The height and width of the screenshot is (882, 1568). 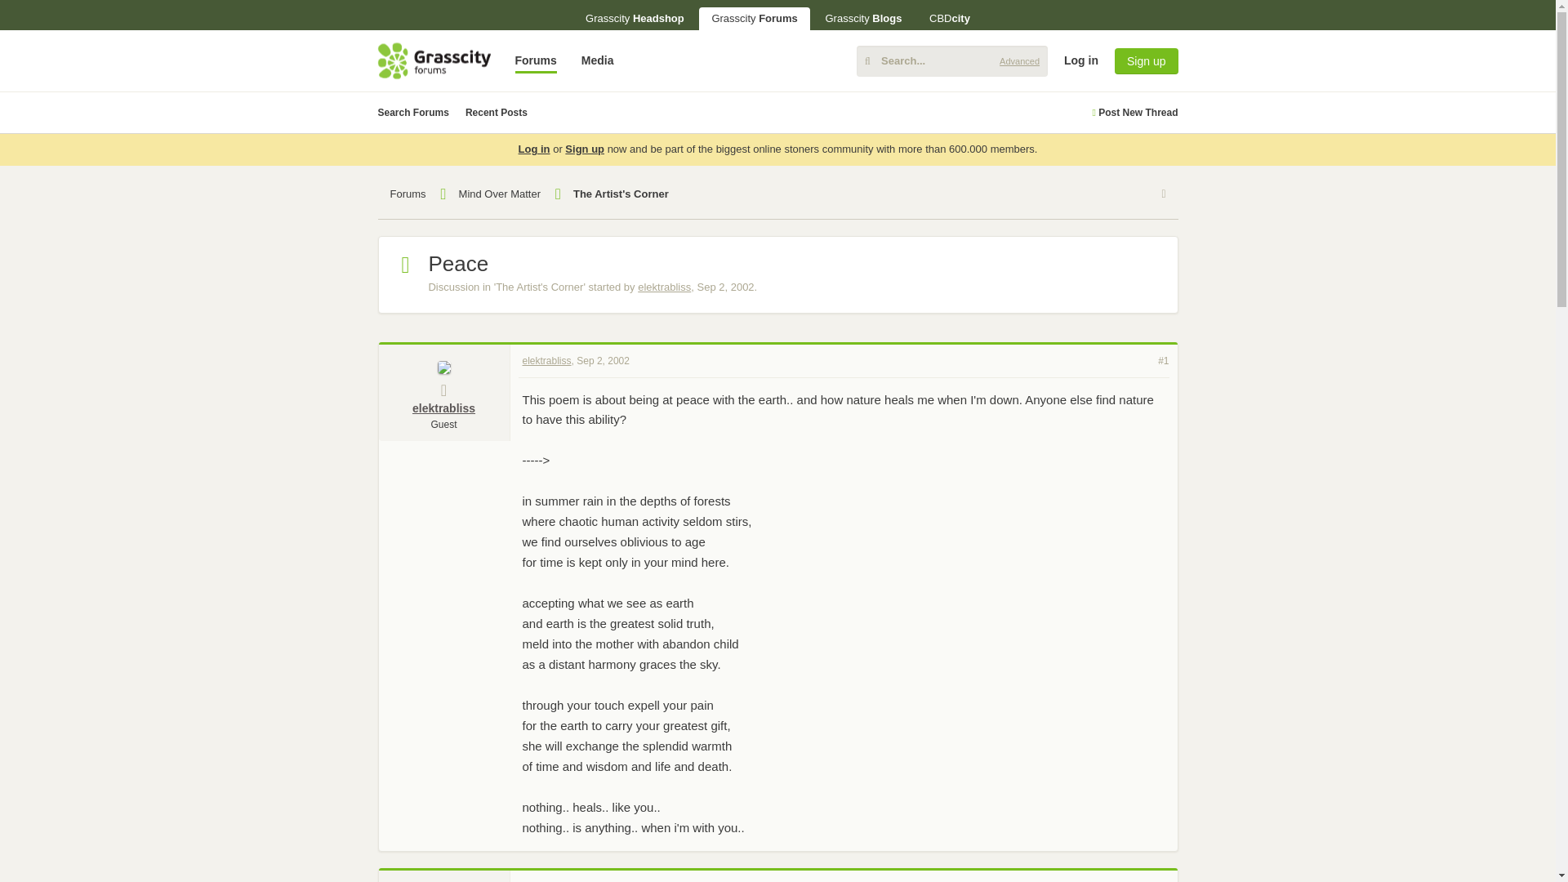 What do you see at coordinates (950, 18) in the screenshot?
I see `CBDcity` at bounding box center [950, 18].